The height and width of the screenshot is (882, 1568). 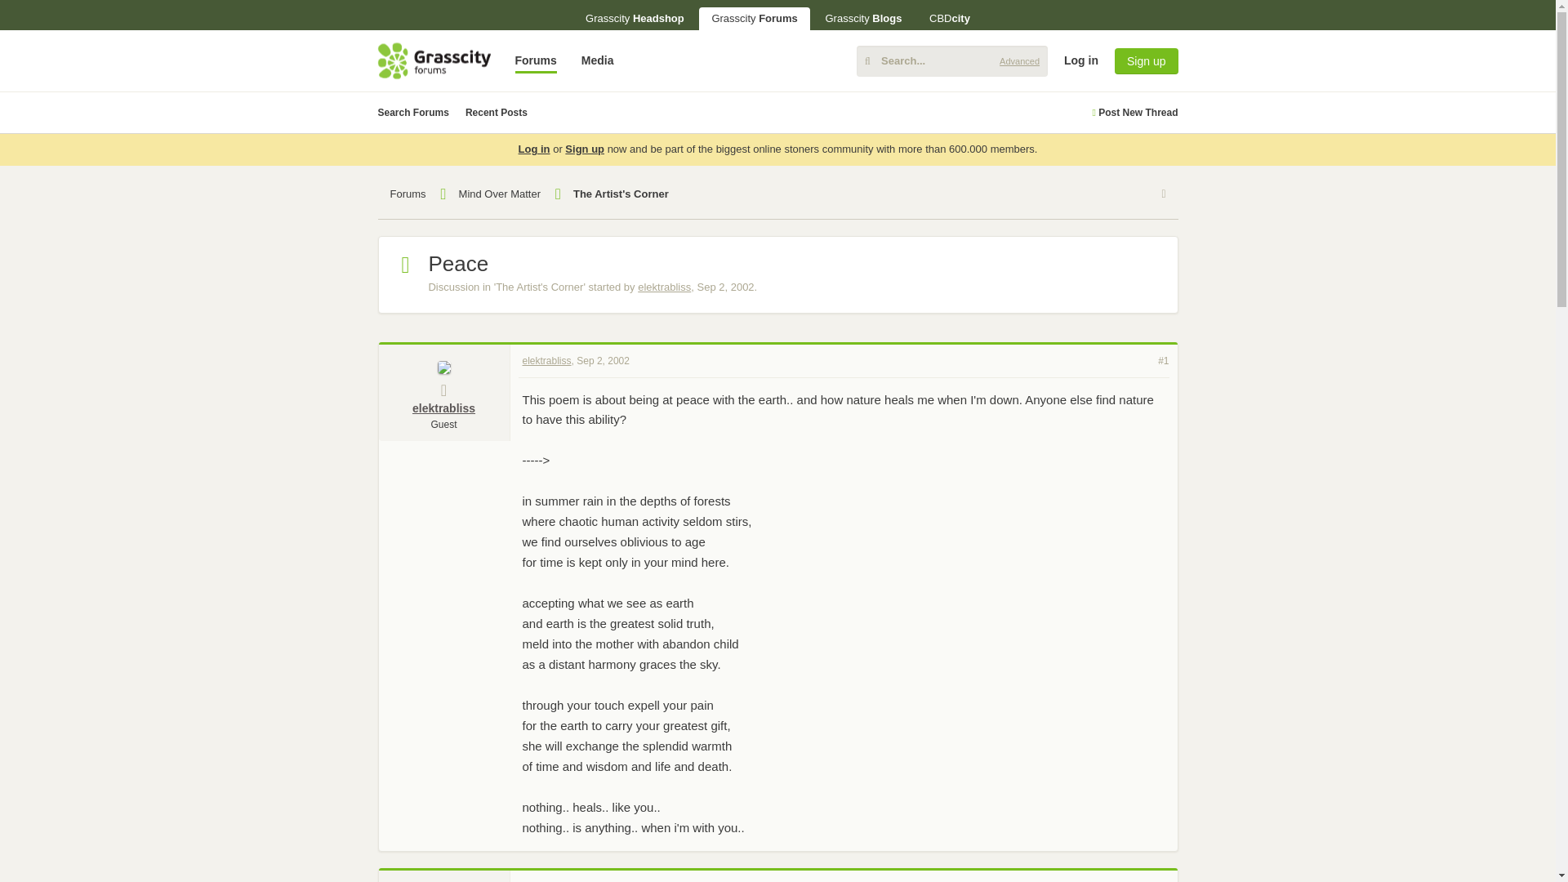 What do you see at coordinates (950, 18) in the screenshot?
I see `CBDcity` at bounding box center [950, 18].